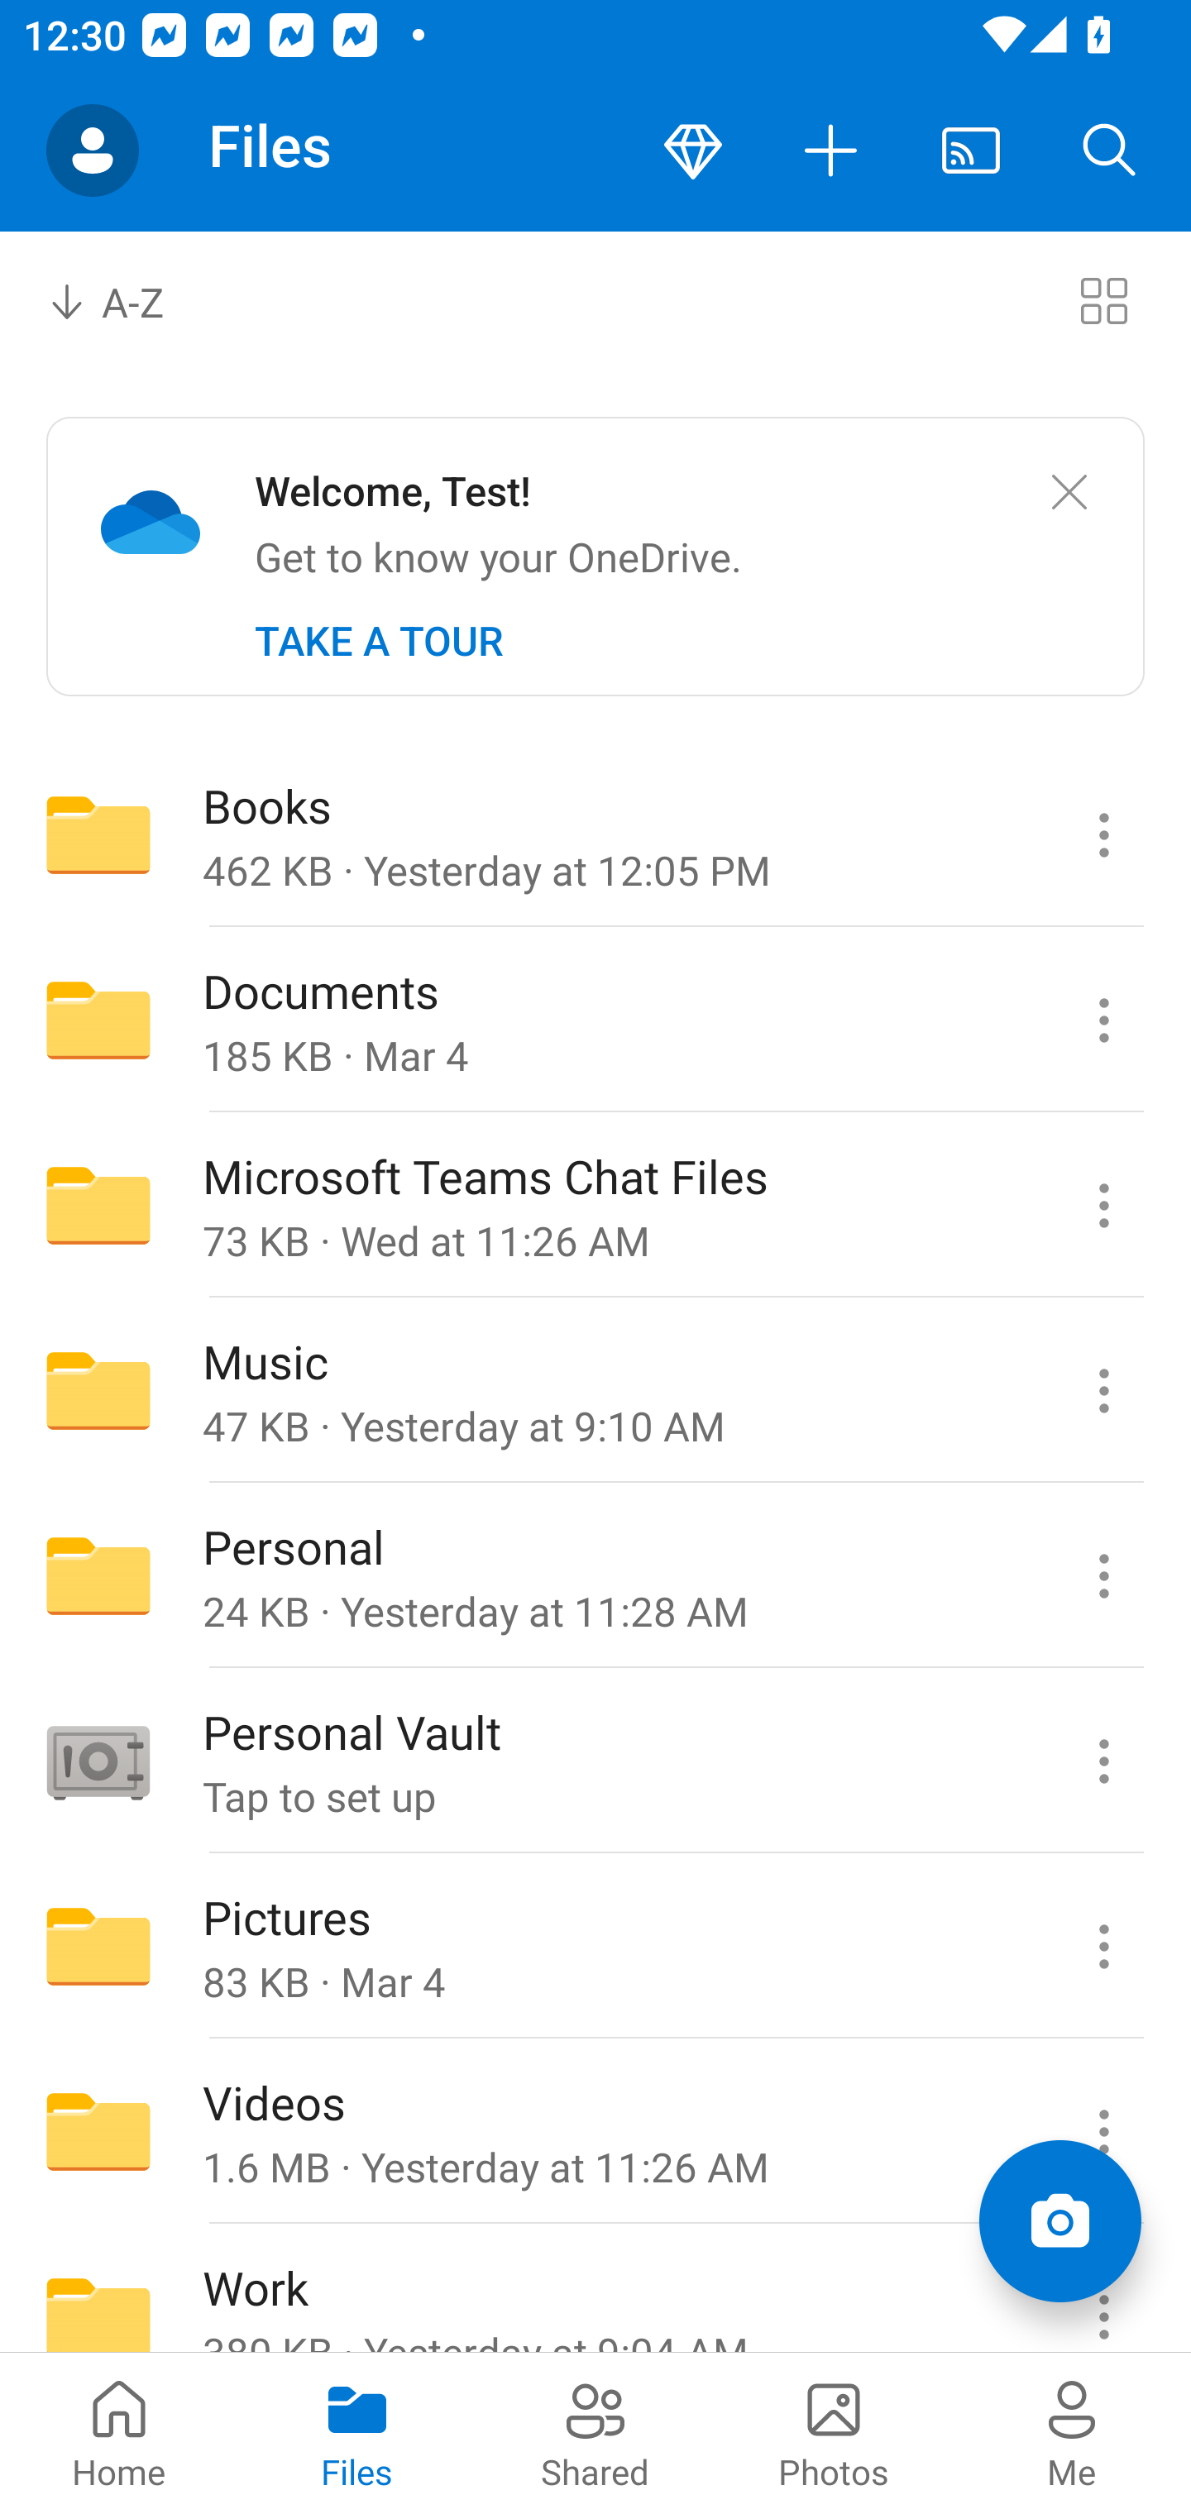 The width and height of the screenshot is (1191, 2514). I want to click on More actions button, so click(832, 151).